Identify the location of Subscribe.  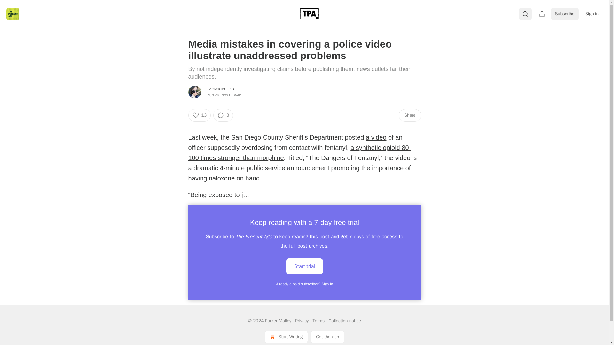
(565, 14).